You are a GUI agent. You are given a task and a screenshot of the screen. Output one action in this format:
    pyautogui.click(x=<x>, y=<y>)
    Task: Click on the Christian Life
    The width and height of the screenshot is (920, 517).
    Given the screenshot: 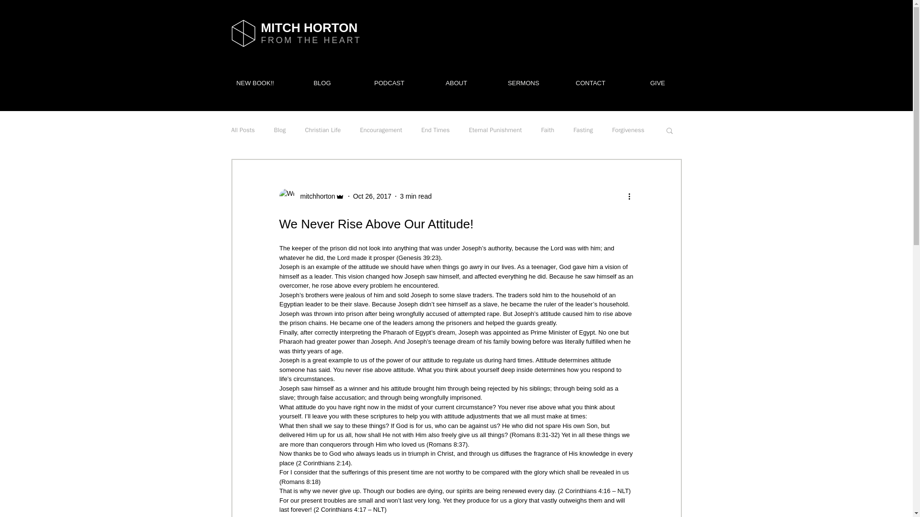 What is the action you would take?
    pyautogui.click(x=323, y=130)
    